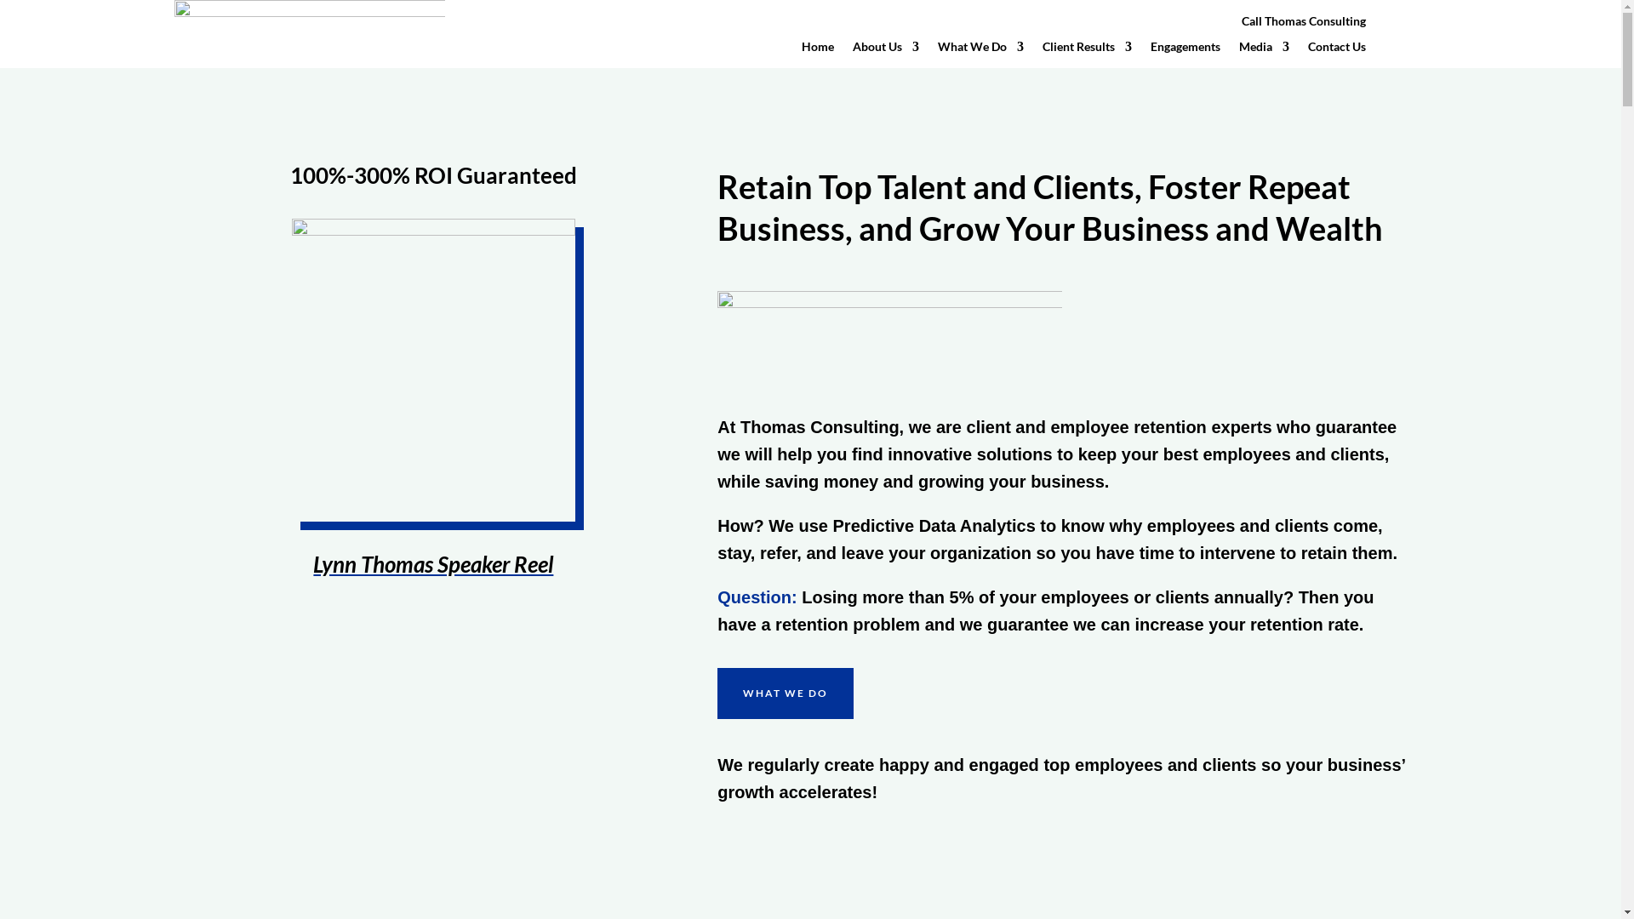 This screenshot has height=919, width=1634. What do you see at coordinates (1265, 50) in the screenshot?
I see `Media` at bounding box center [1265, 50].